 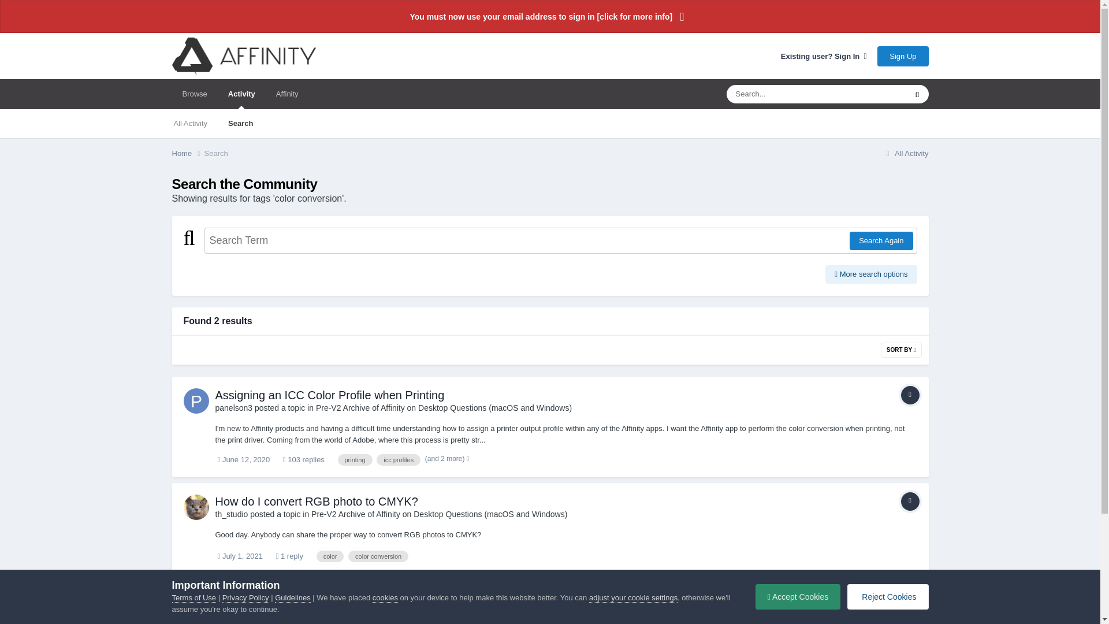 What do you see at coordinates (188, 154) in the screenshot?
I see `Home` at bounding box center [188, 154].